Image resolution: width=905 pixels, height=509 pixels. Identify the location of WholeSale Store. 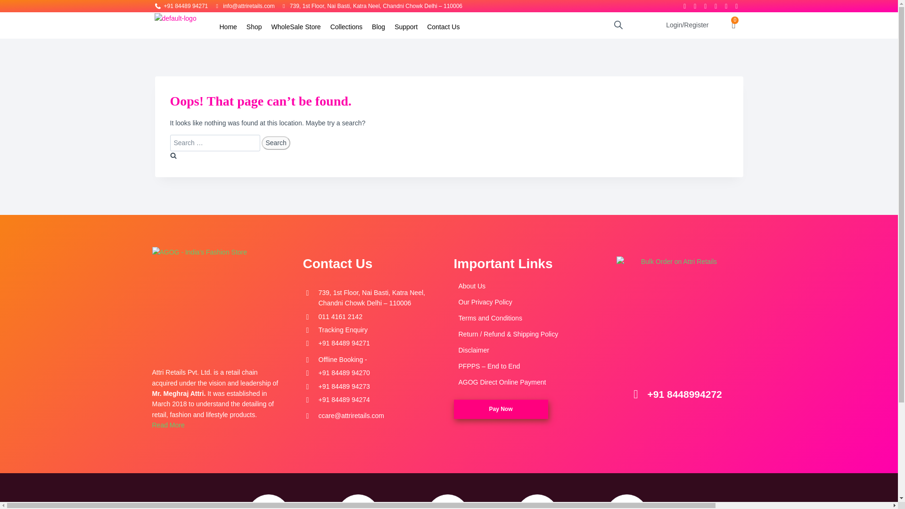
(296, 26).